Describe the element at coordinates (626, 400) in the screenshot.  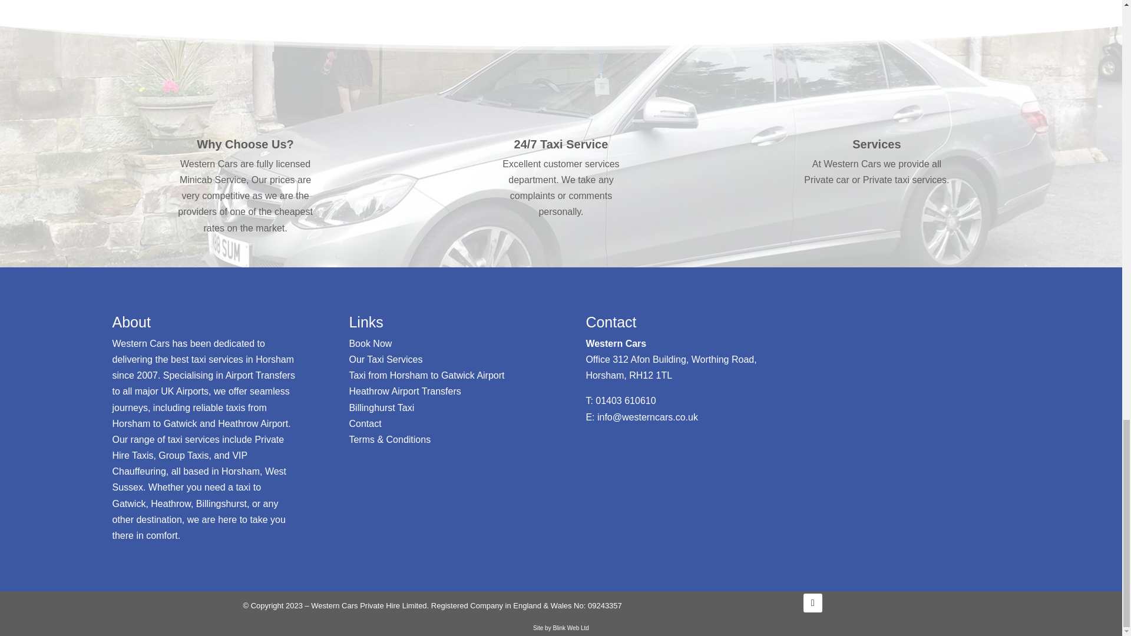
I see `01403 610610` at that location.